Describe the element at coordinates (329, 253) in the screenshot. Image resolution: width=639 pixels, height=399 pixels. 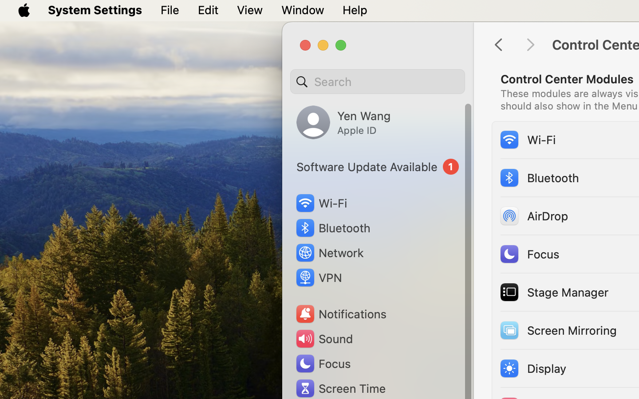
I see `Network` at that location.